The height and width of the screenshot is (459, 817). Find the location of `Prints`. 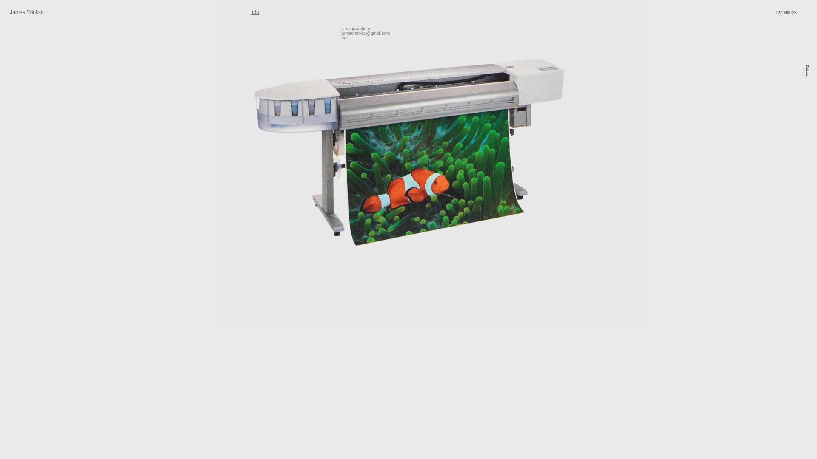

Prints is located at coordinates (810, 68).